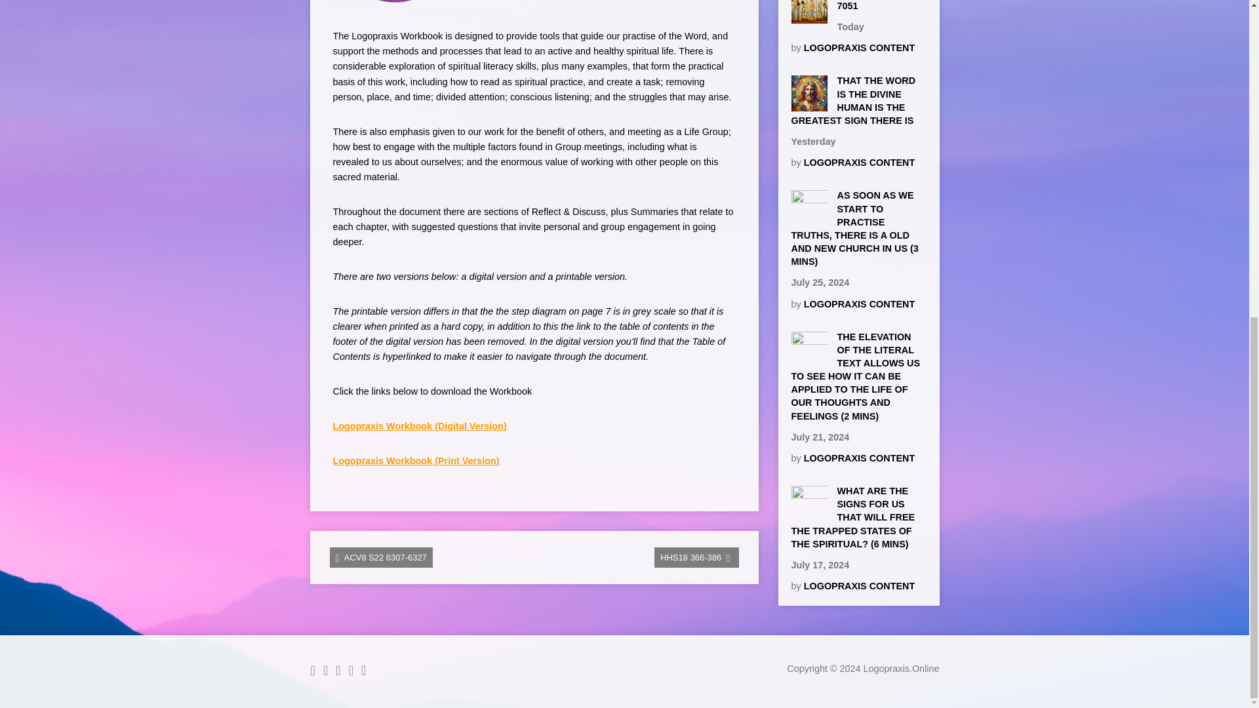 The width and height of the screenshot is (1259, 708). Describe the element at coordinates (809, 17) in the screenshot. I see `ACV9 S17 7027-7051` at that location.